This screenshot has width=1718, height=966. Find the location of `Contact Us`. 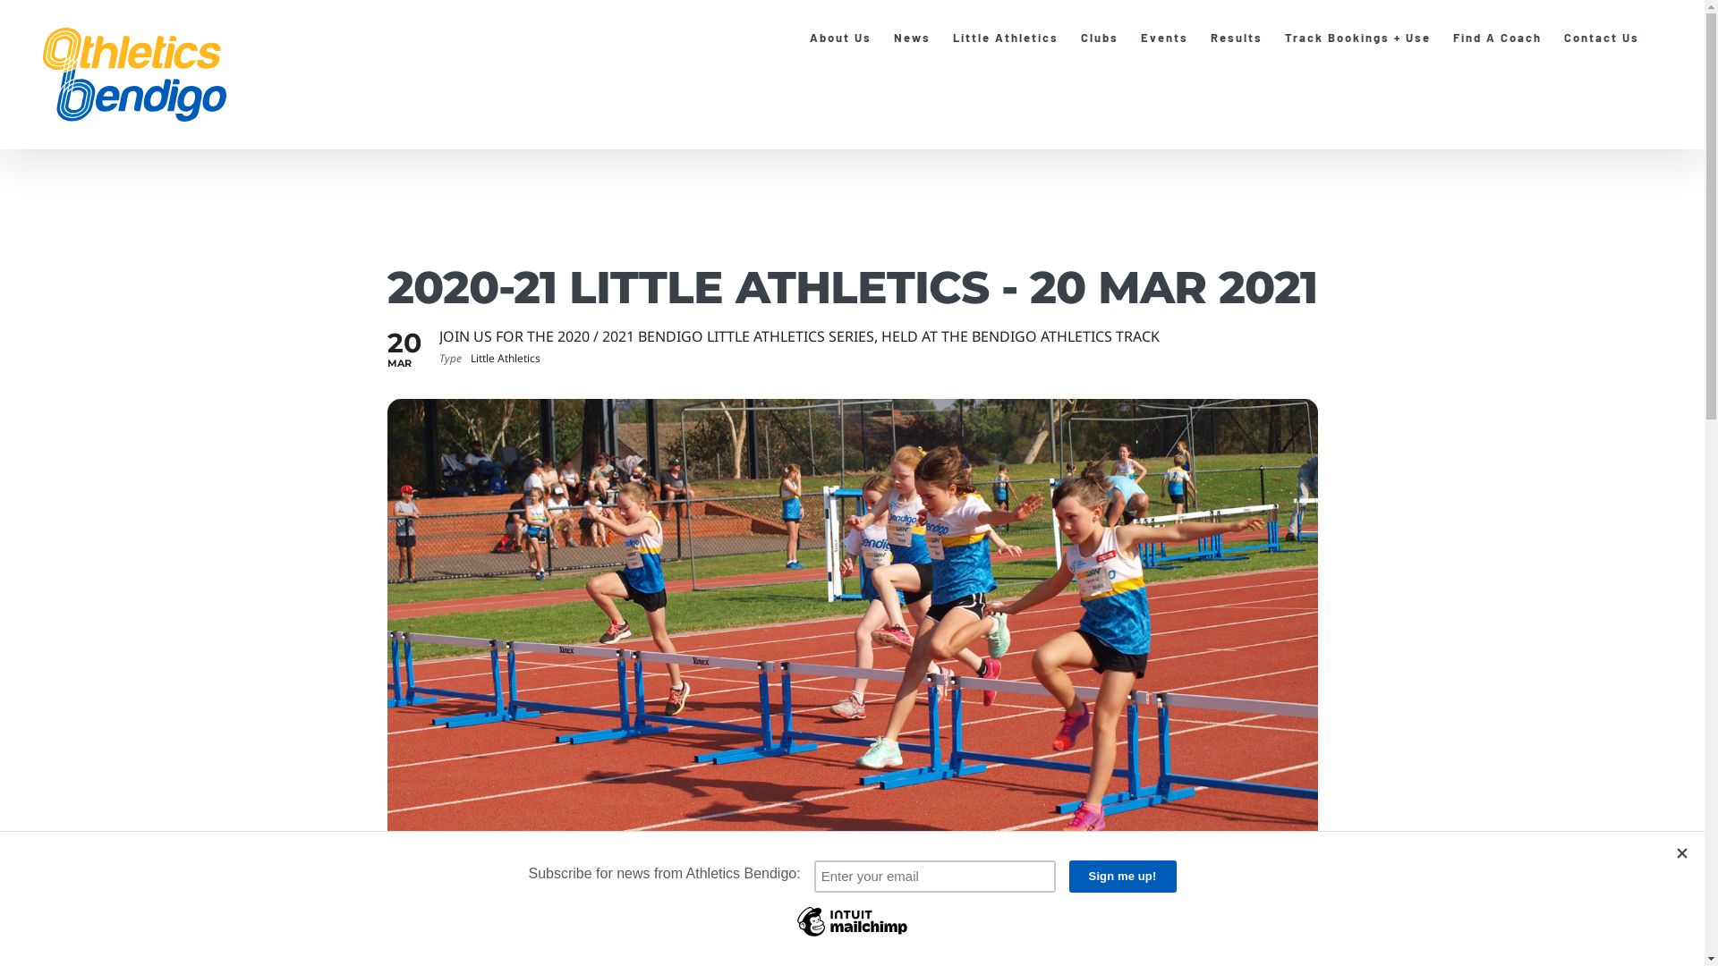

Contact Us is located at coordinates (1602, 38).